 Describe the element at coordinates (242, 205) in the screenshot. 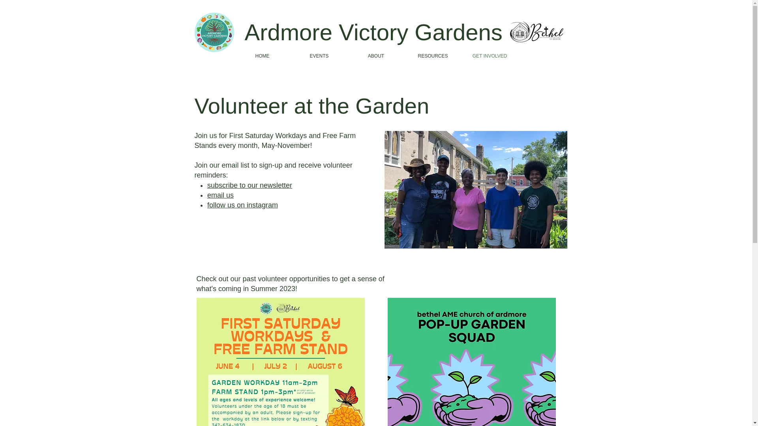

I see `follow us on instagram` at that location.